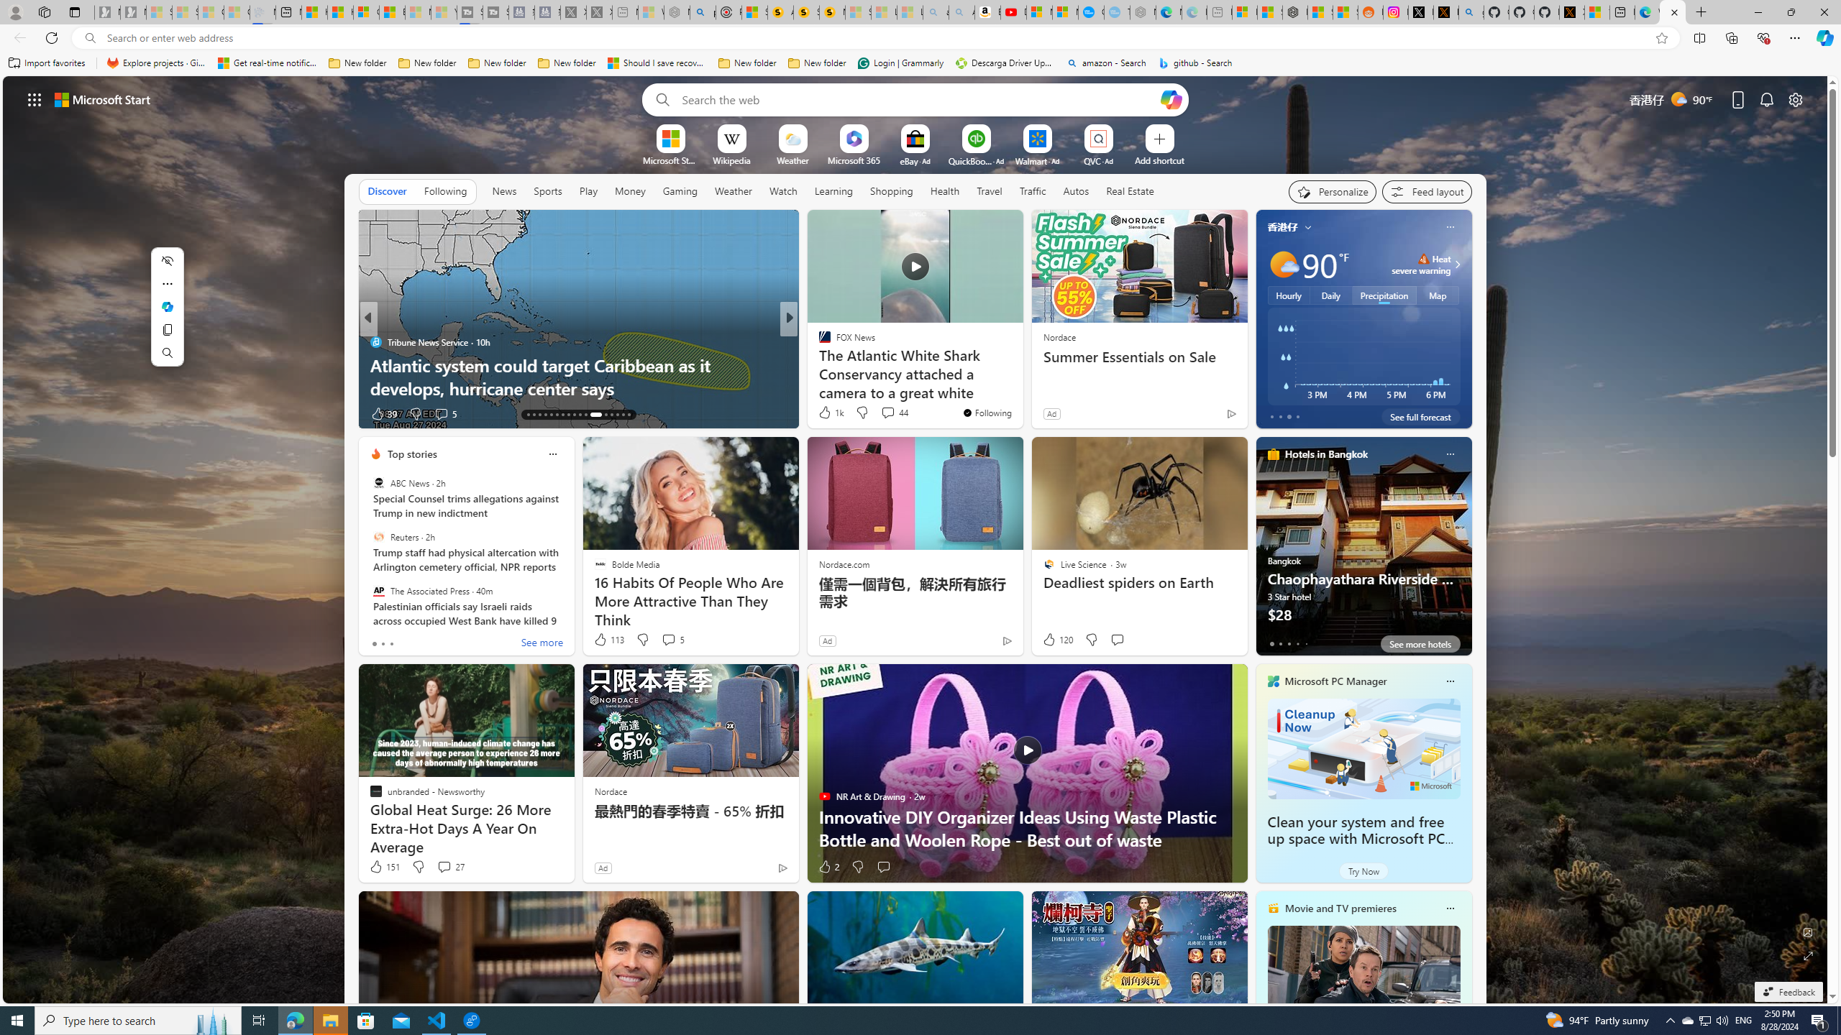 The image size is (1841, 1035). Describe the element at coordinates (1424, 259) in the screenshot. I see `Heat - Severe` at that location.